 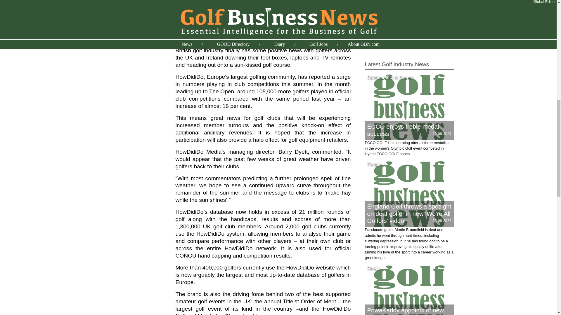 What do you see at coordinates (373, 268) in the screenshot?
I see `Retail` at bounding box center [373, 268].